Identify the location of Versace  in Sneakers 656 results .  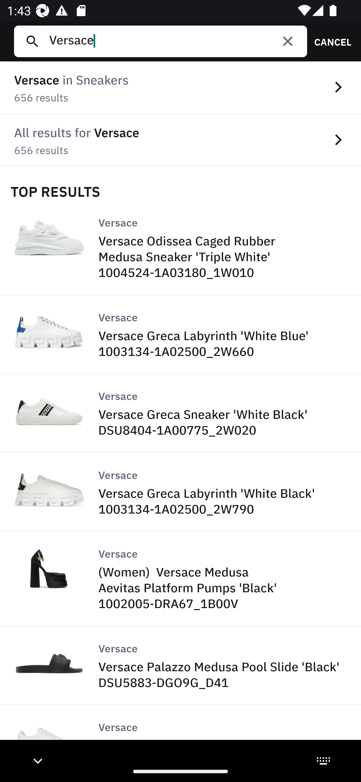
(180, 88).